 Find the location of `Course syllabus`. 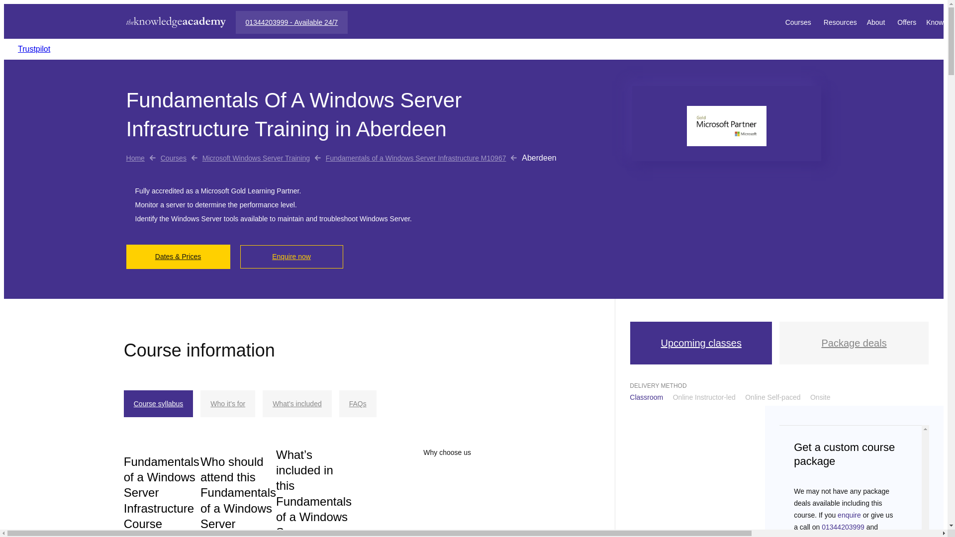

Course syllabus is located at coordinates (159, 404).